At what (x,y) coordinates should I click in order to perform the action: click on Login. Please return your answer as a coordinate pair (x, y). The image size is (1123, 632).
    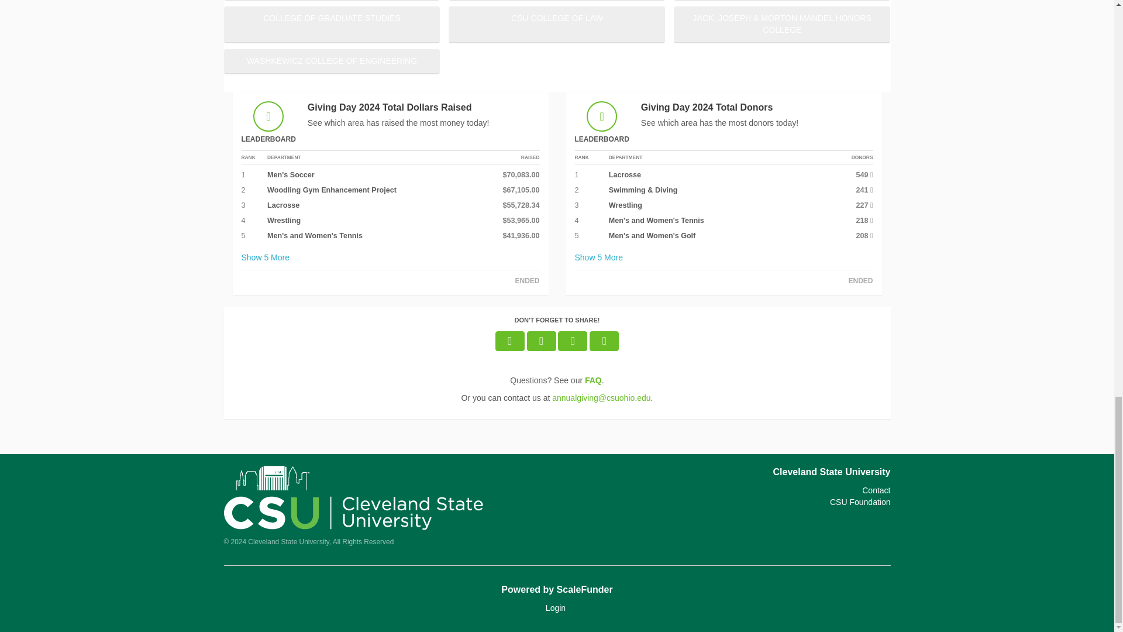
    Looking at the image, I should click on (556, 607).